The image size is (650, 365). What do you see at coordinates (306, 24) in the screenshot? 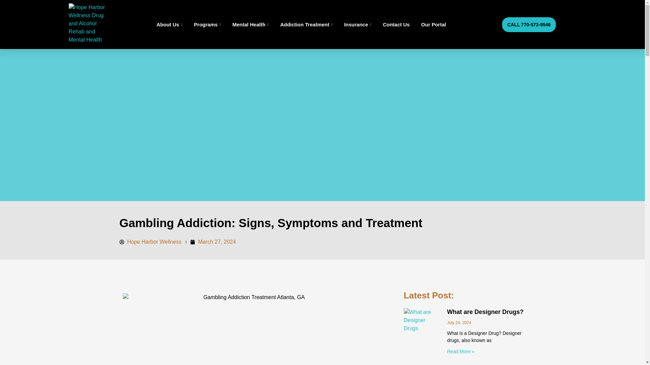
I see `Addiction Treatment` at bounding box center [306, 24].